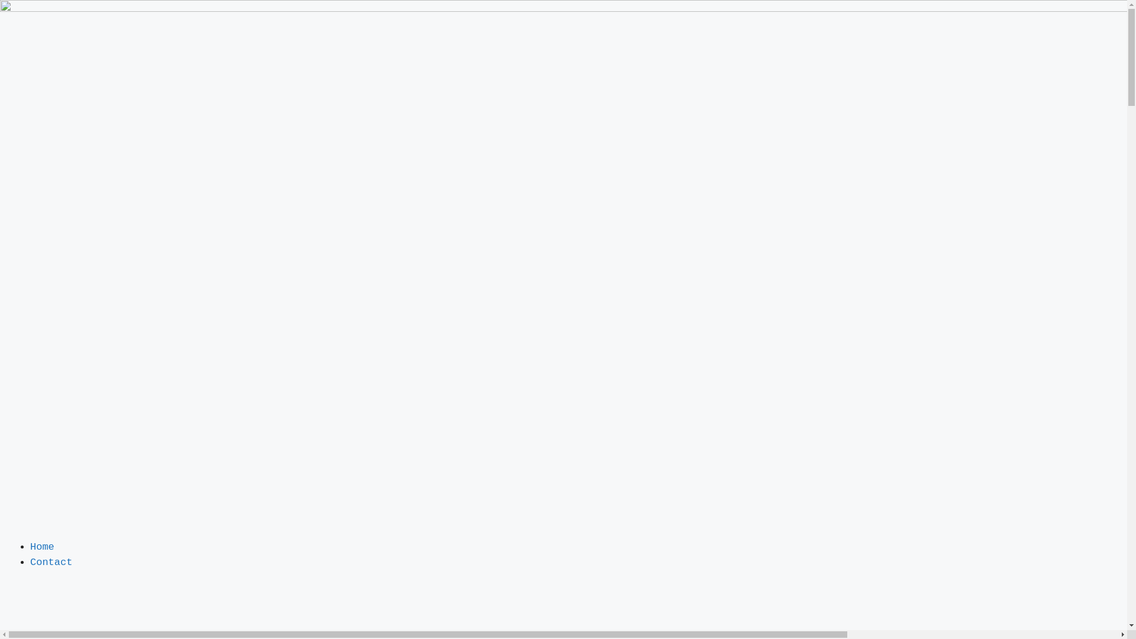 Image resolution: width=1136 pixels, height=639 pixels. What do you see at coordinates (51, 562) in the screenshot?
I see `Contact` at bounding box center [51, 562].